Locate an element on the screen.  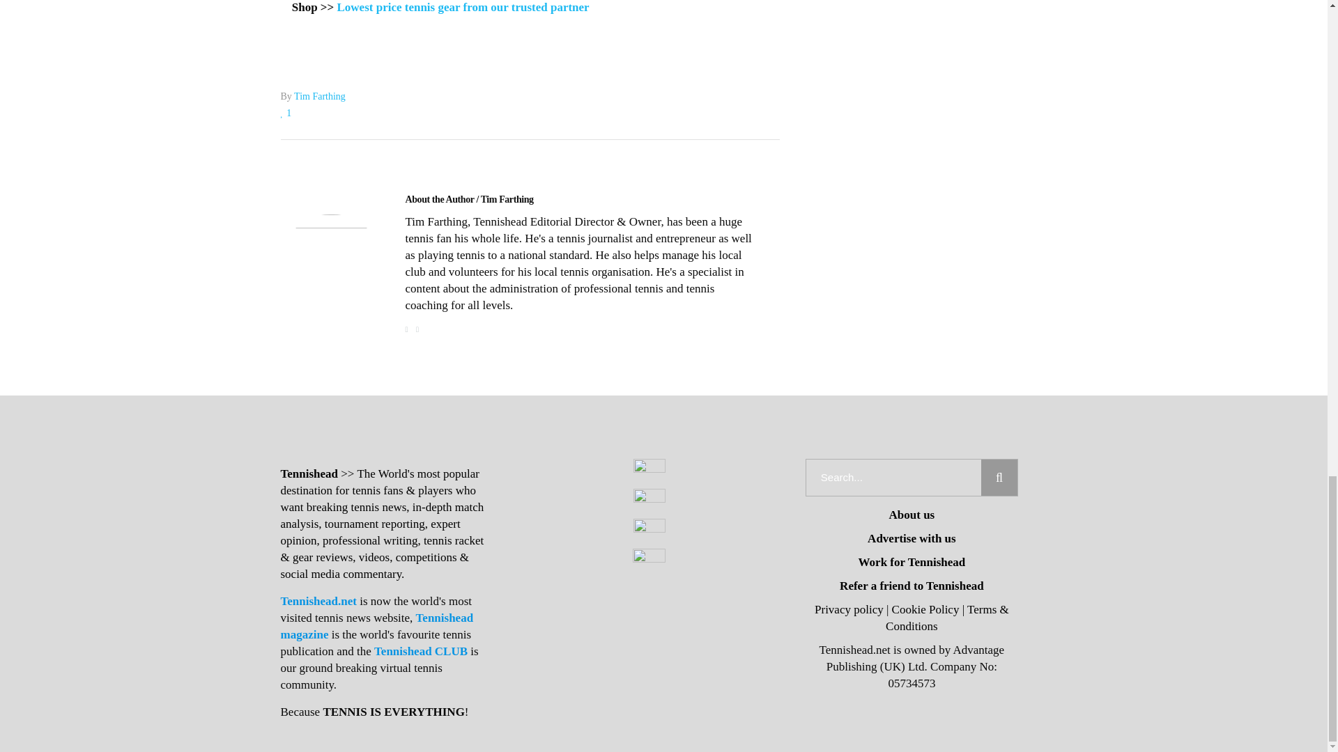
Like this is located at coordinates (286, 113).